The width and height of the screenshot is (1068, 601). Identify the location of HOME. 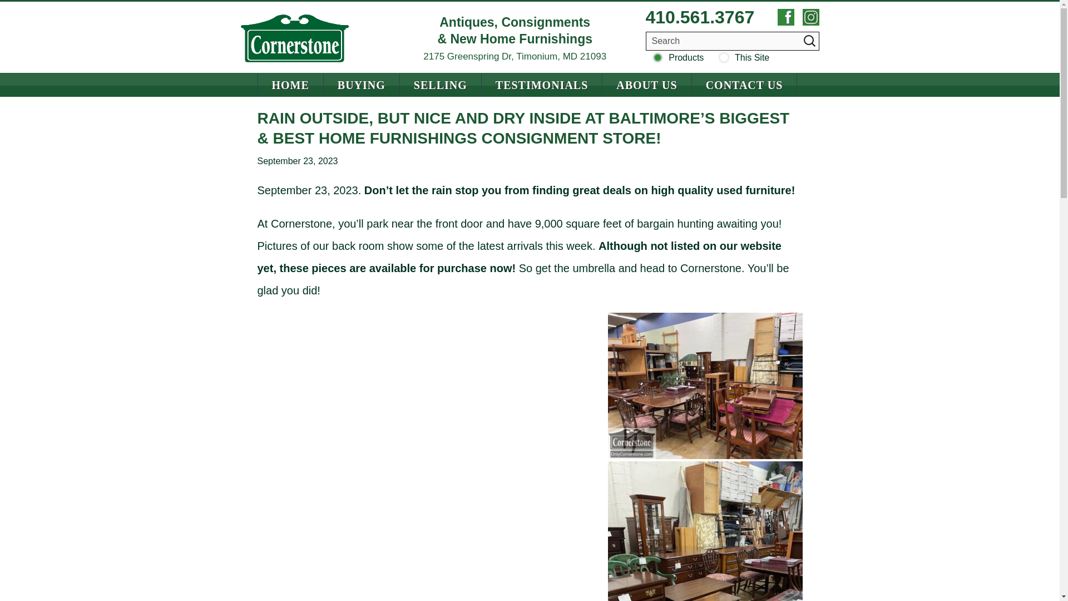
(290, 85).